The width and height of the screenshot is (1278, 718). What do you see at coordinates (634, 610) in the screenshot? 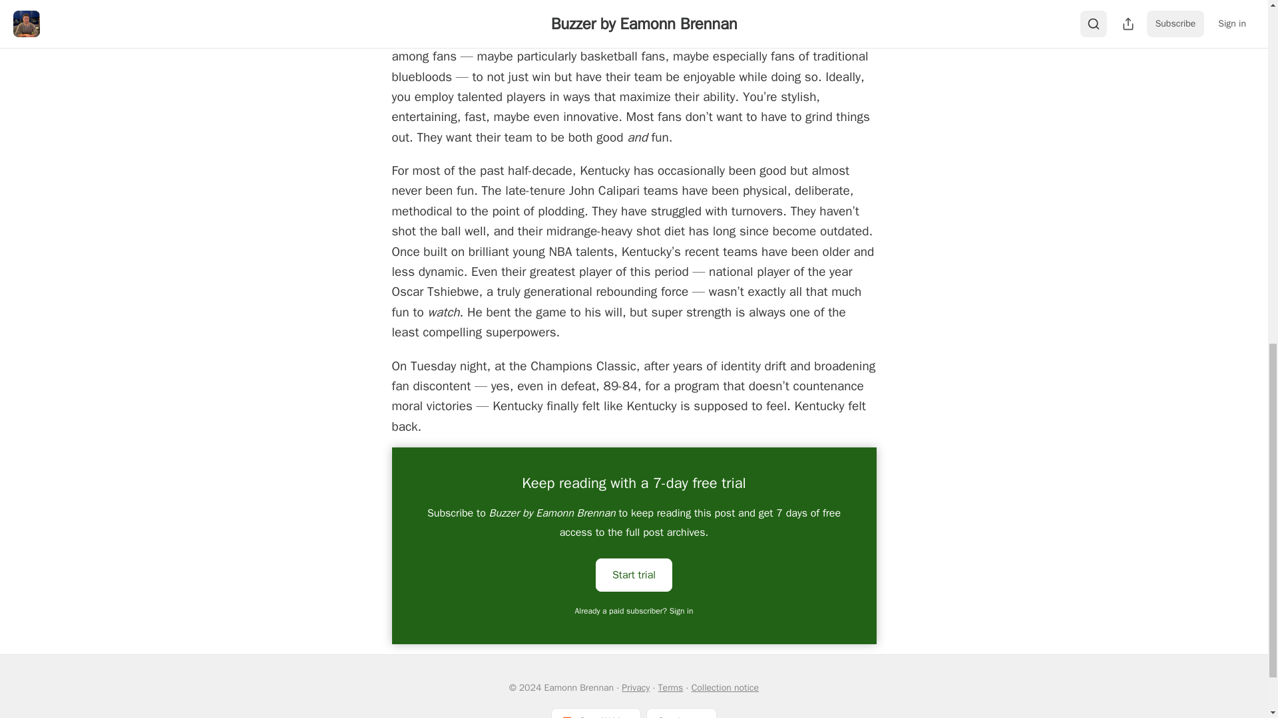
I see `Already a paid subscriber? Sign in` at bounding box center [634, 610].